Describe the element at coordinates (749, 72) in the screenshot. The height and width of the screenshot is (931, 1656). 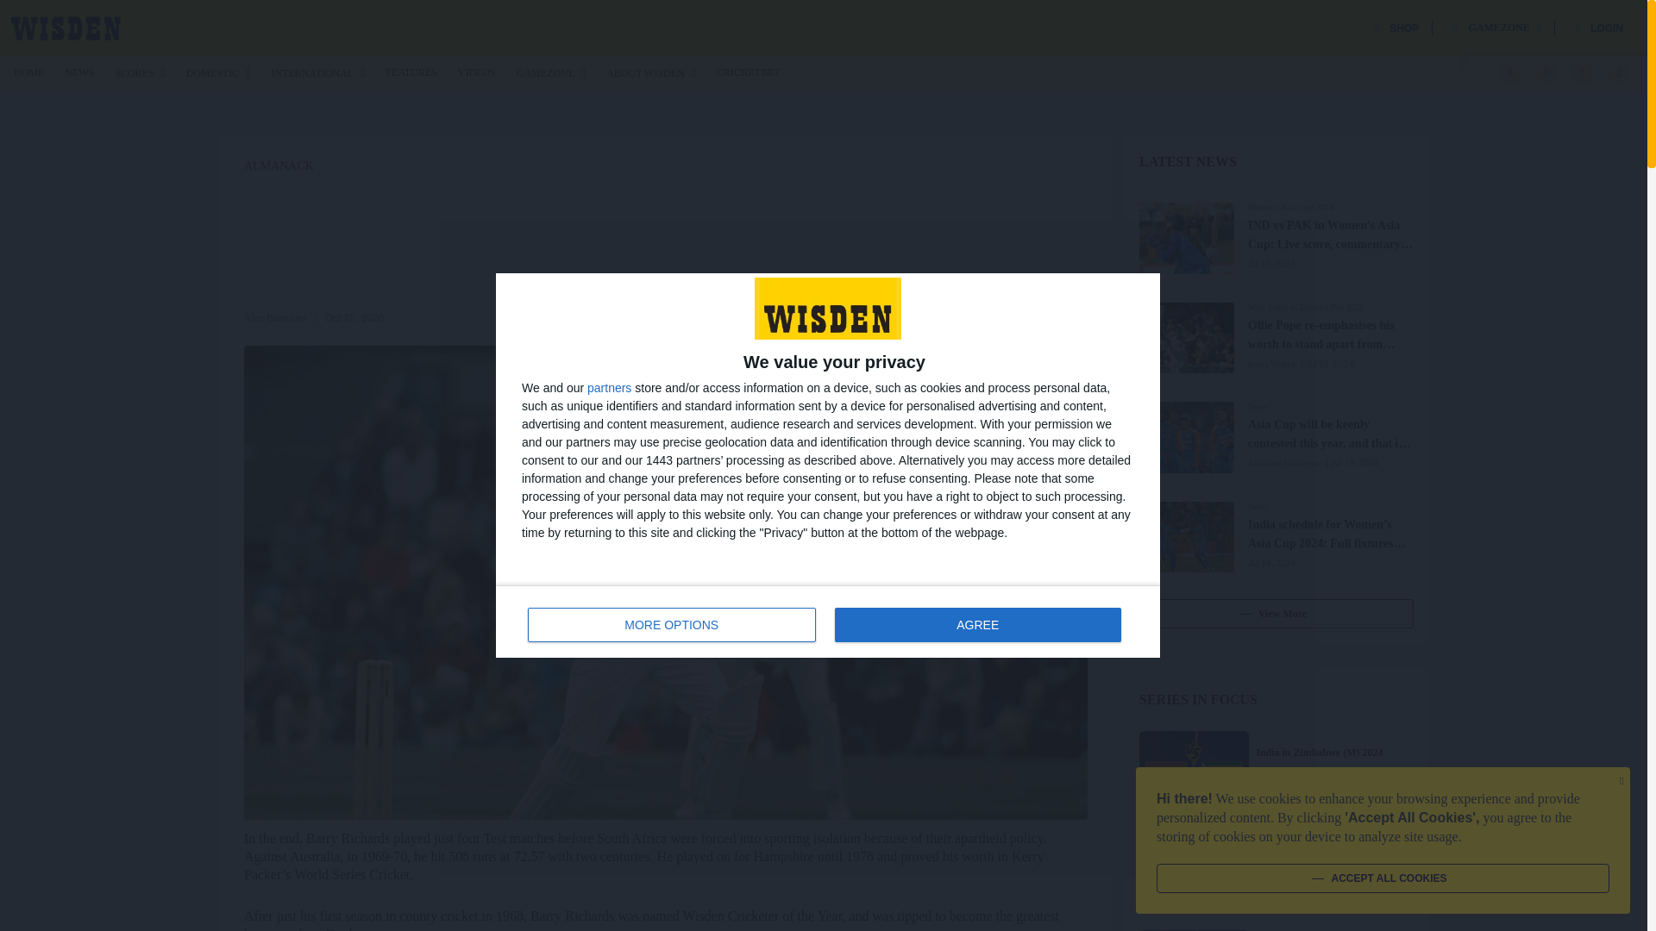
I see `CRICKETBET` at that location.